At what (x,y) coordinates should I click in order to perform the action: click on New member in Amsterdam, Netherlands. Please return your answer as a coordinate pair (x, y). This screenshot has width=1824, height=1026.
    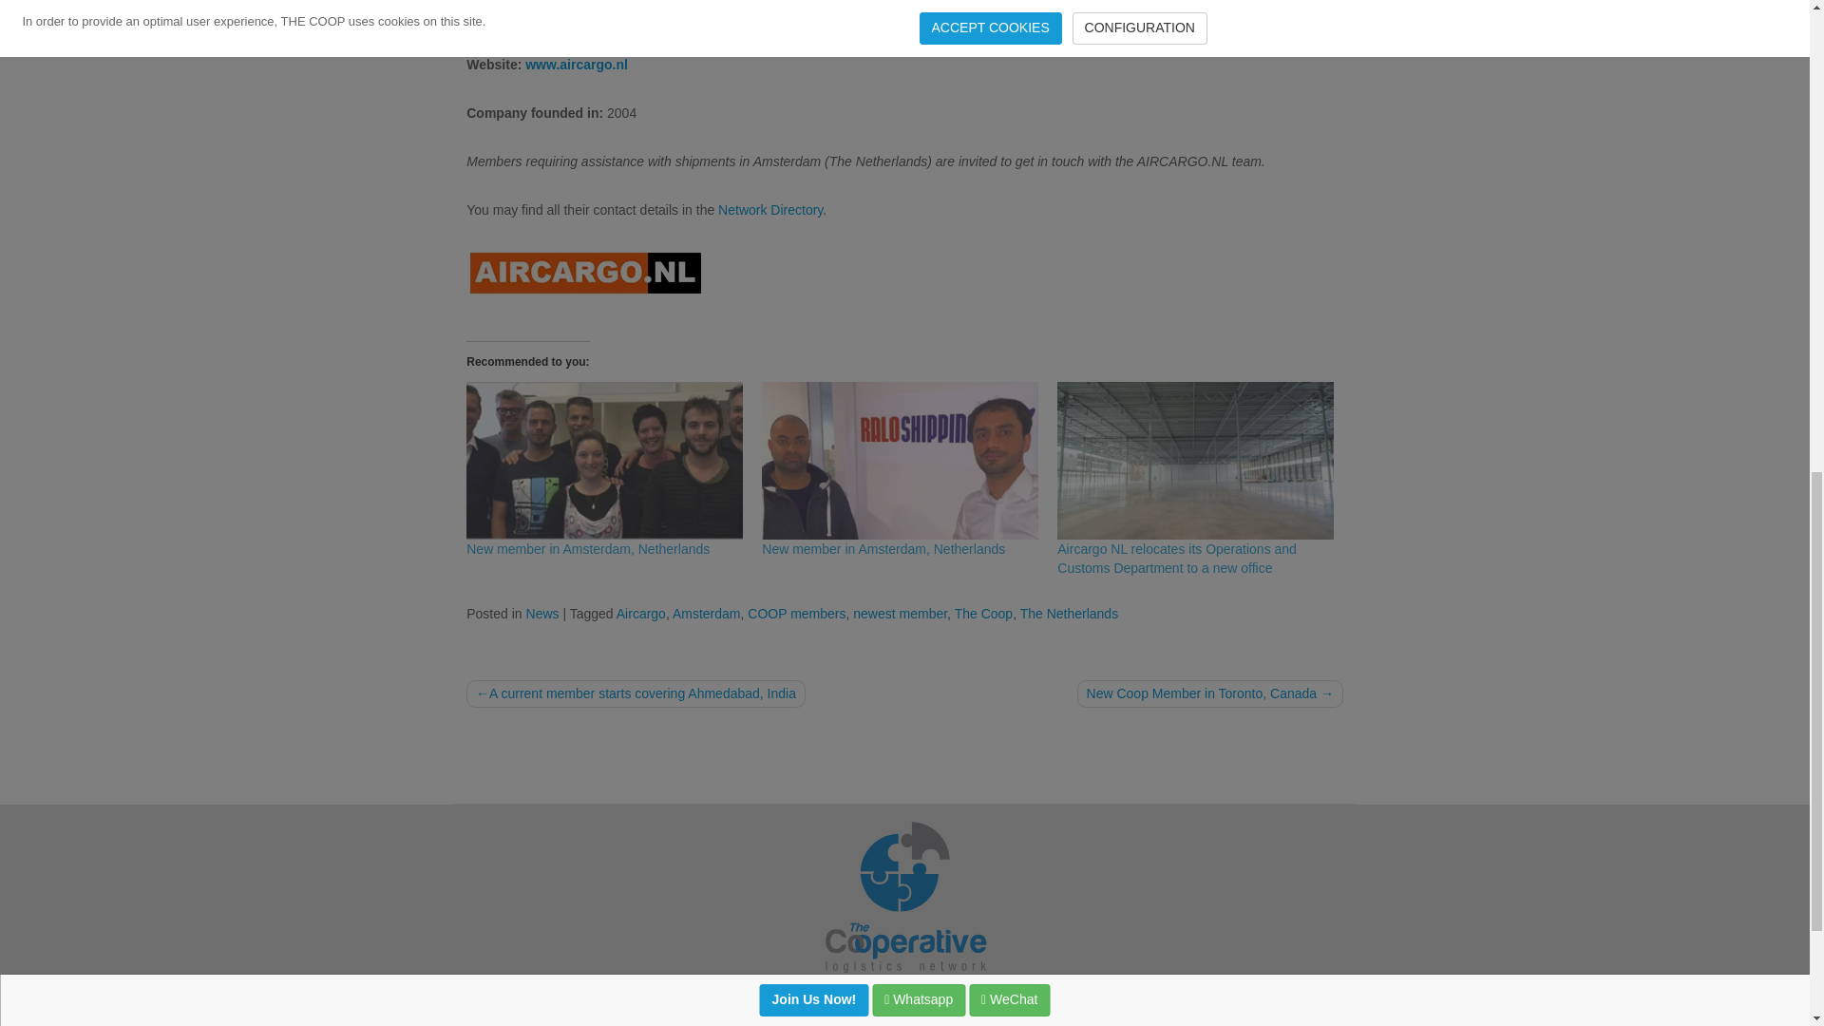
    Looking at the image, I should click on (883, 549).